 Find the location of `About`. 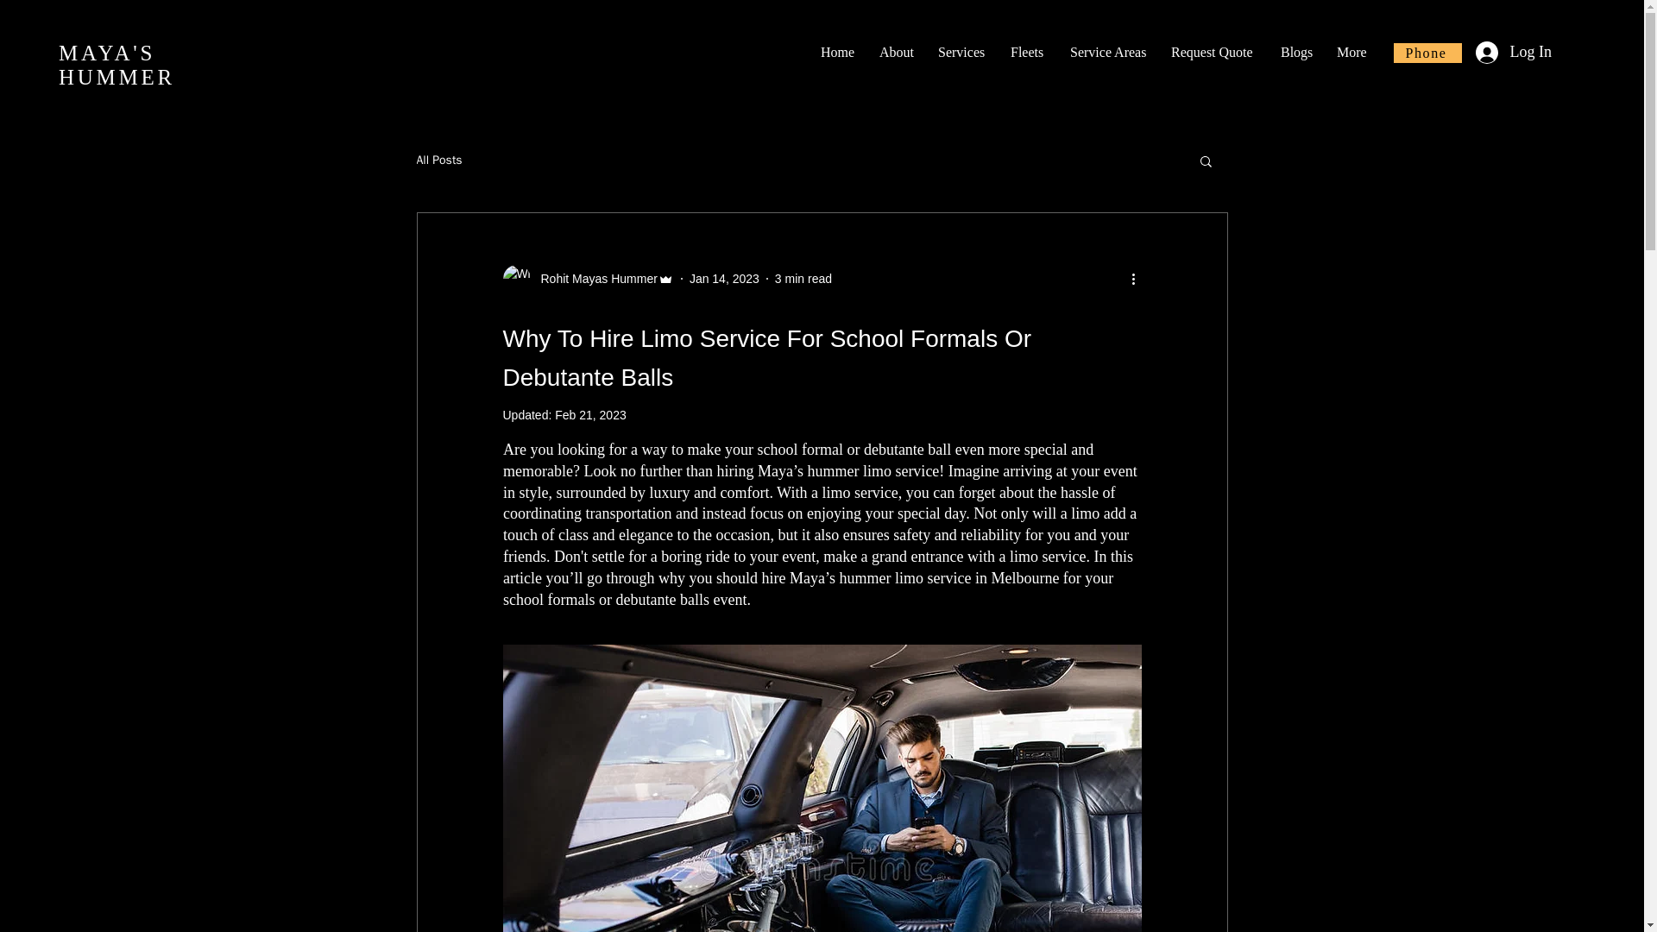

About is located at coordinates (896, 52).